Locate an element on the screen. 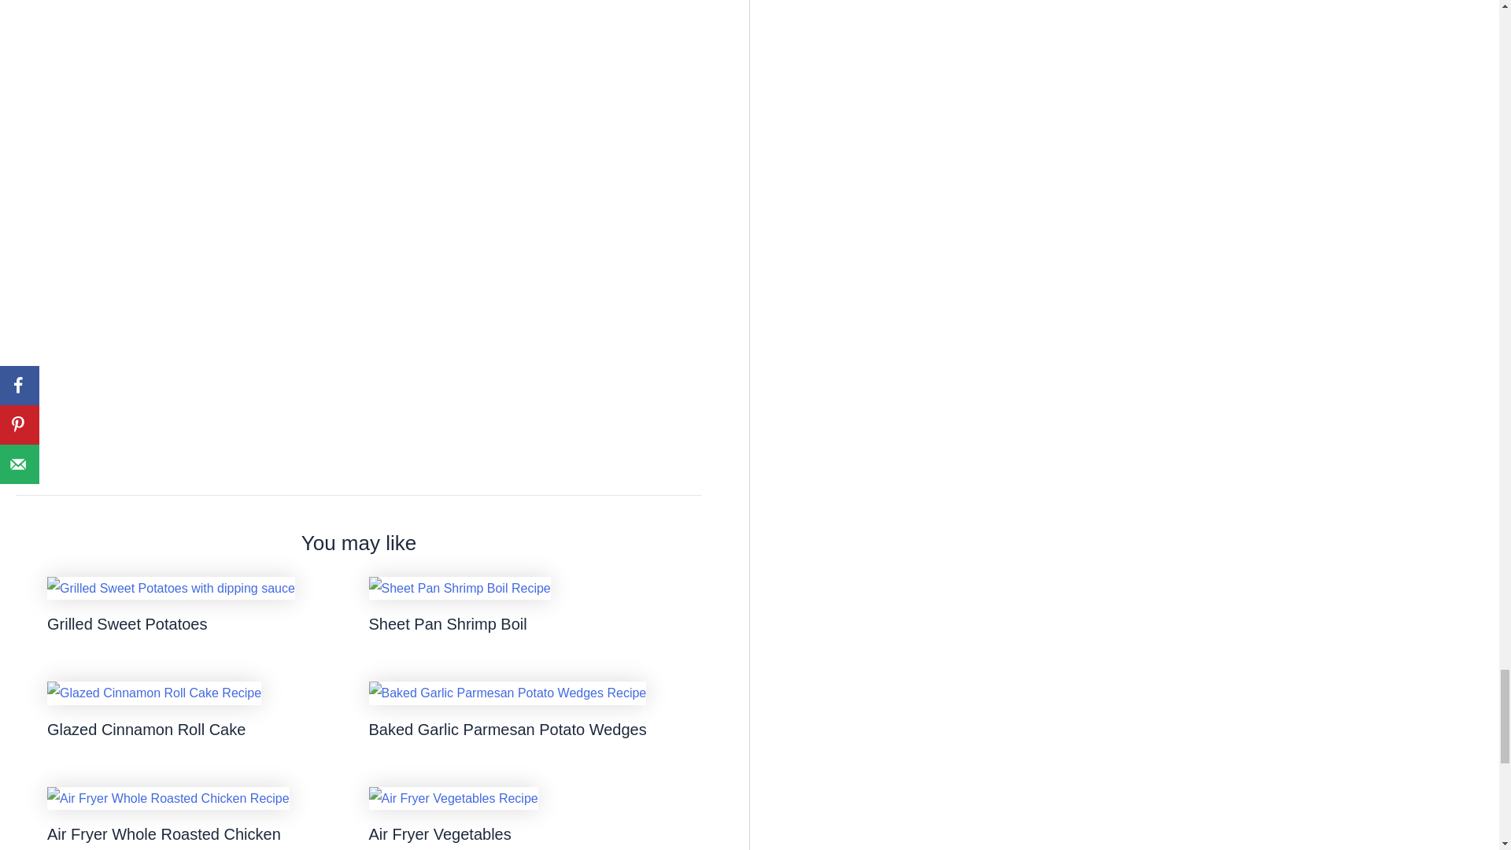 This screenshot has width=1511, height=850. Glazed Cinnamon Roll Cake is located at coordinates (146, 729).